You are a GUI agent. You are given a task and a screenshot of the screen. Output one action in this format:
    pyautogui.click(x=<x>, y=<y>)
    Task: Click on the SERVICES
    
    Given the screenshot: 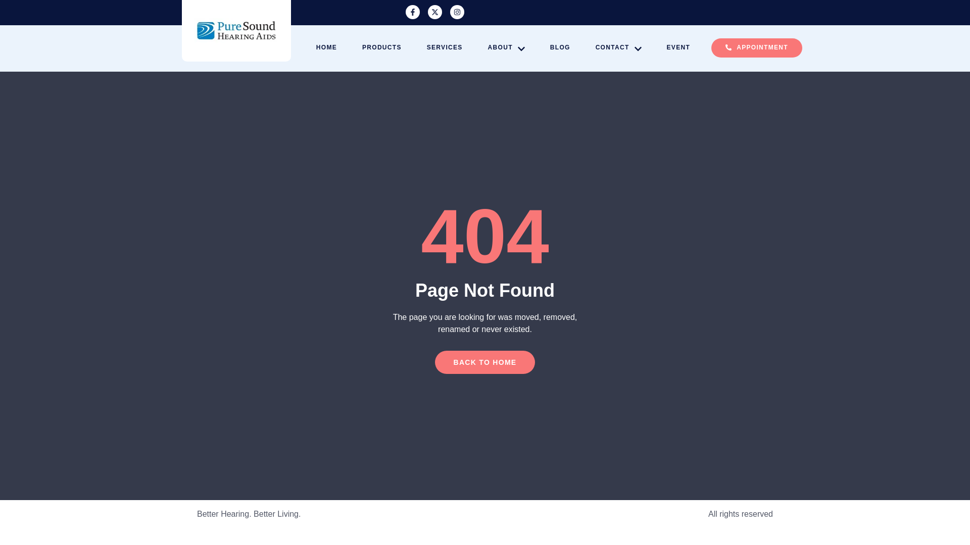 What is the action you would take?
    pyautogui.click(x=457, y=47)
    